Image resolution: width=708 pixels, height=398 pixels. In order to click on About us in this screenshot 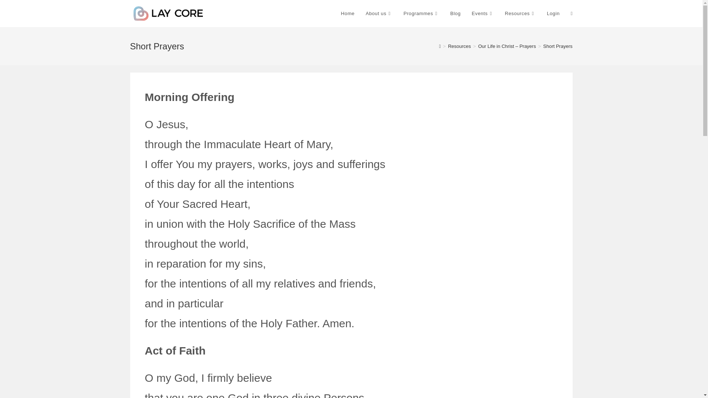, I will do `click(379, 14)`.